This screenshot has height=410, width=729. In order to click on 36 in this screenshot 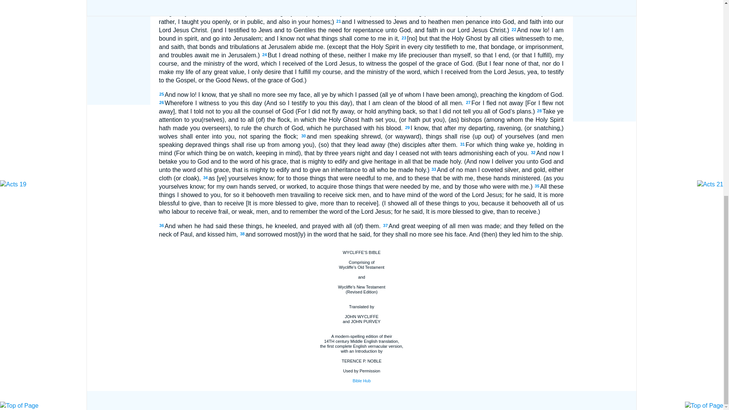, I will do `click(162, 225)`.